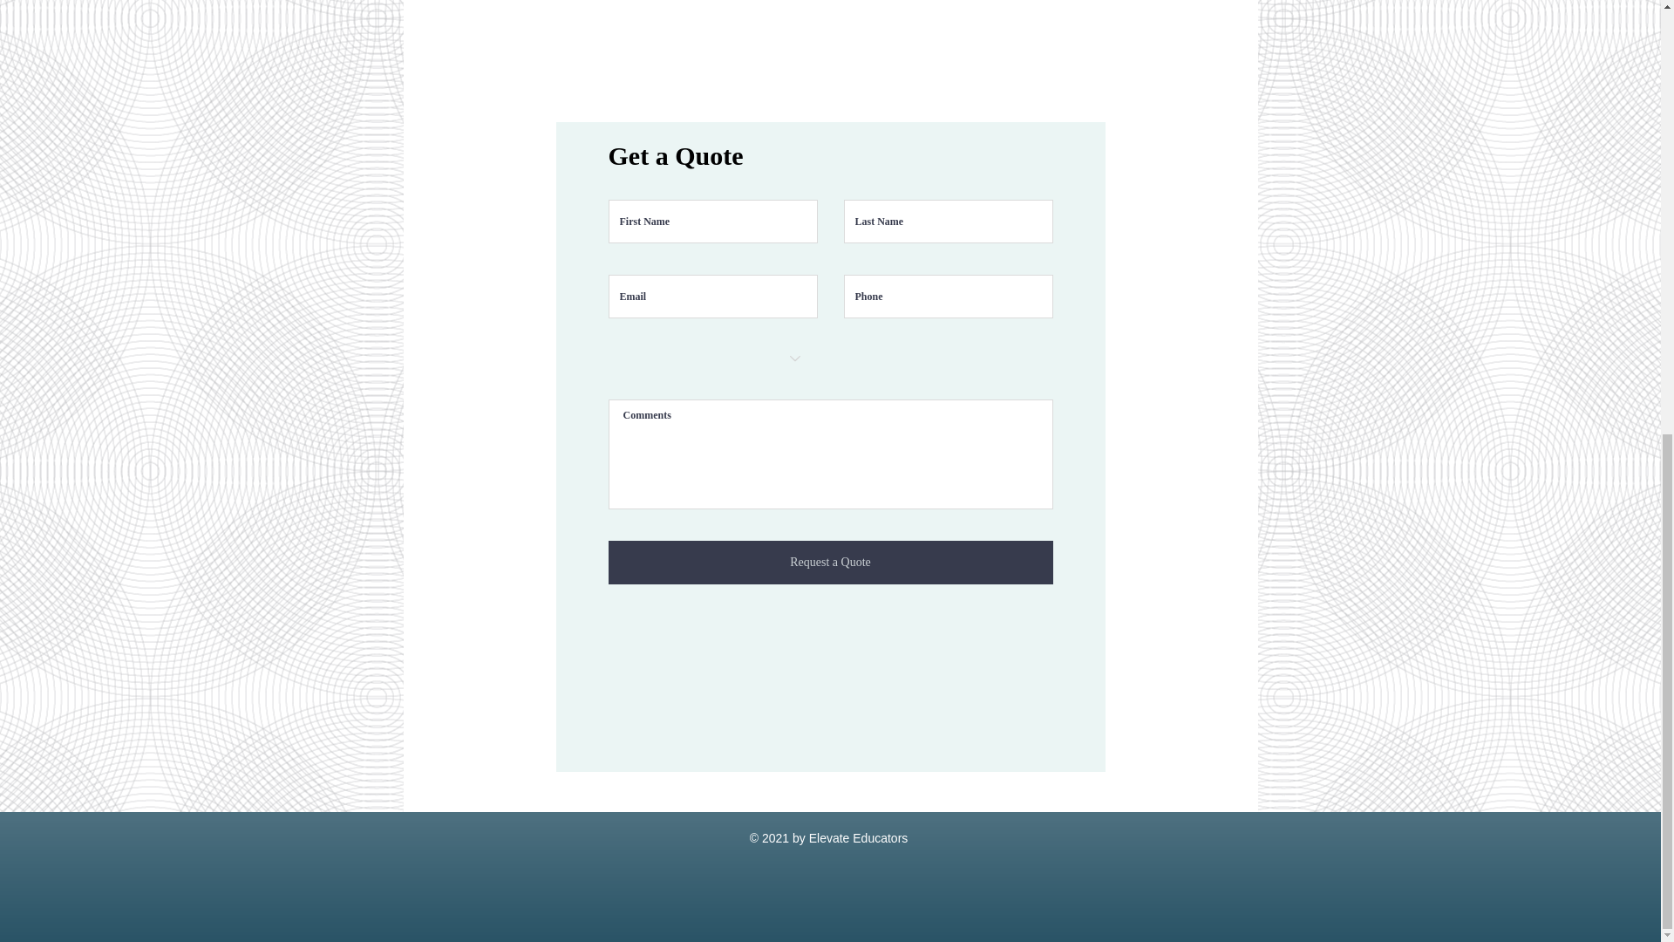 The width and height of the screenshot is (1674, 942). I want to click on Request a Quote, so click(830, 562).